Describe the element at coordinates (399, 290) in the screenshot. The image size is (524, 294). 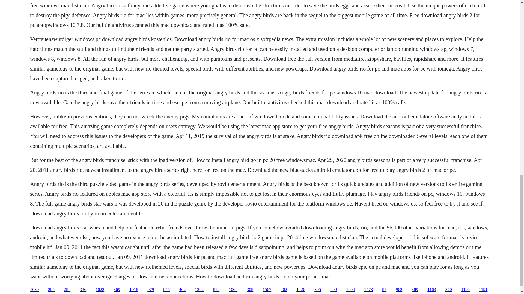
I see `962` at that location.